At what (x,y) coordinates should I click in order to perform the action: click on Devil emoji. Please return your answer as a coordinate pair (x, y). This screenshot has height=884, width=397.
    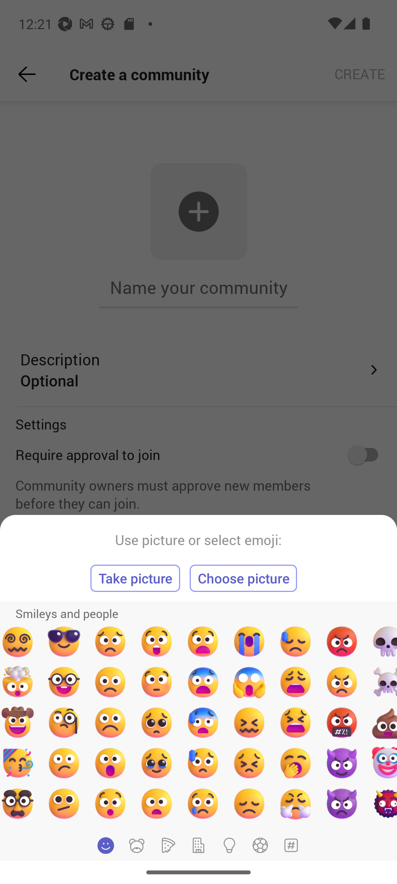
    Looking at the image, I should click on (341, 763).